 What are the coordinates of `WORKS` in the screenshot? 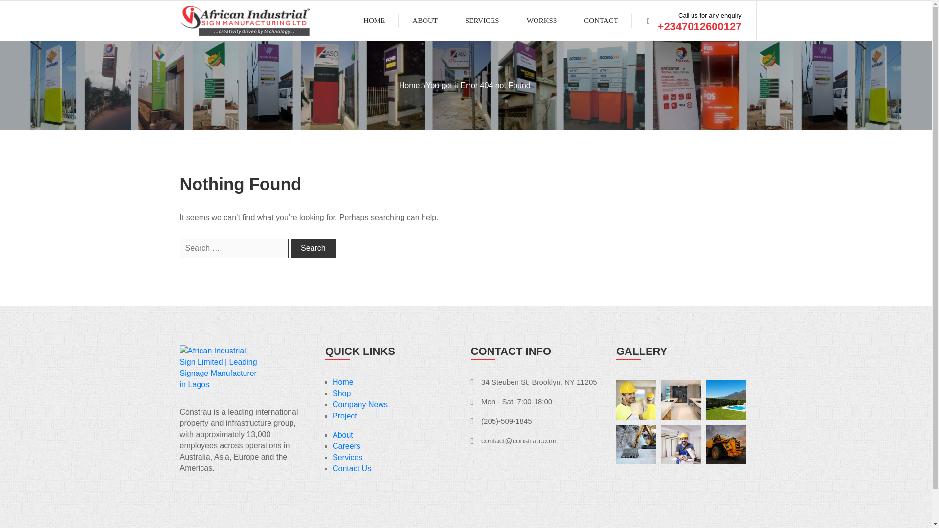 It's located at (542, 21).